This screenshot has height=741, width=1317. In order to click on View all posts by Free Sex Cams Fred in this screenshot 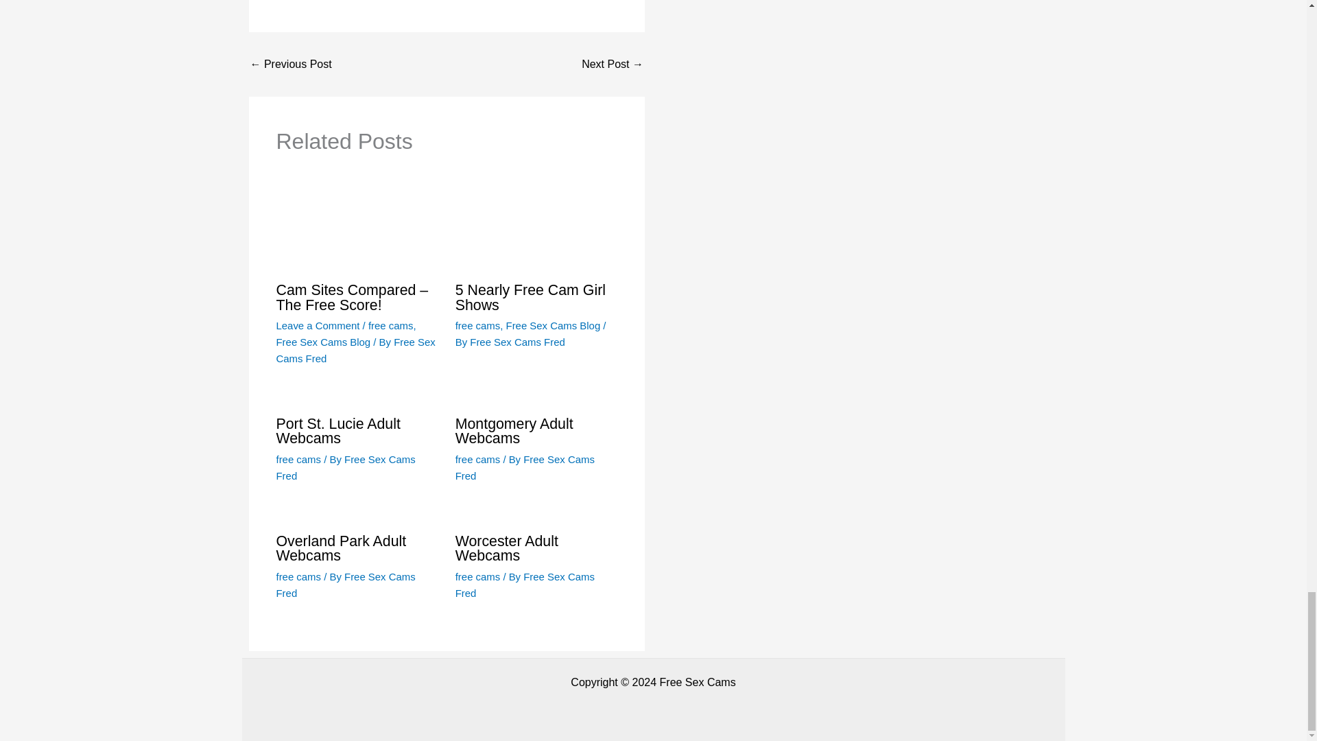, I will do `click(355, 350)`.